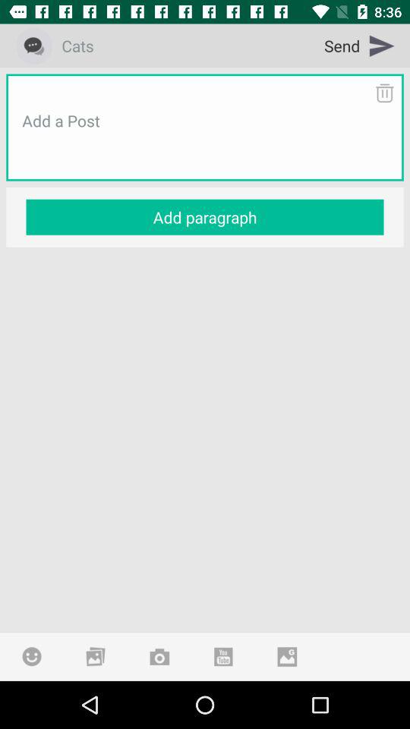 Image resolution: width=410 pixels, height=729 pixels. I want to click on choose the item below send item, so click(384, 93).